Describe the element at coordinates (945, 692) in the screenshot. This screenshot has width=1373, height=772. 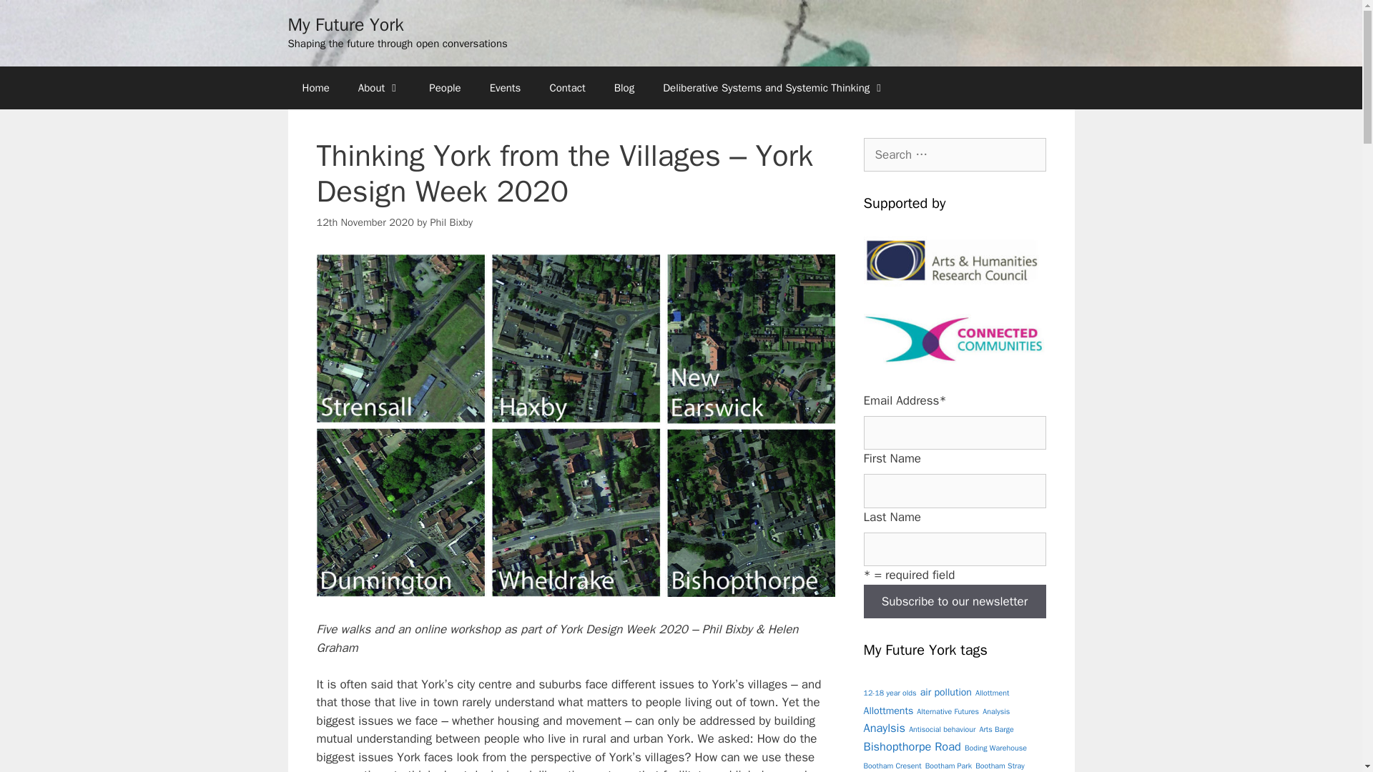
I see `air pollution` at that location.